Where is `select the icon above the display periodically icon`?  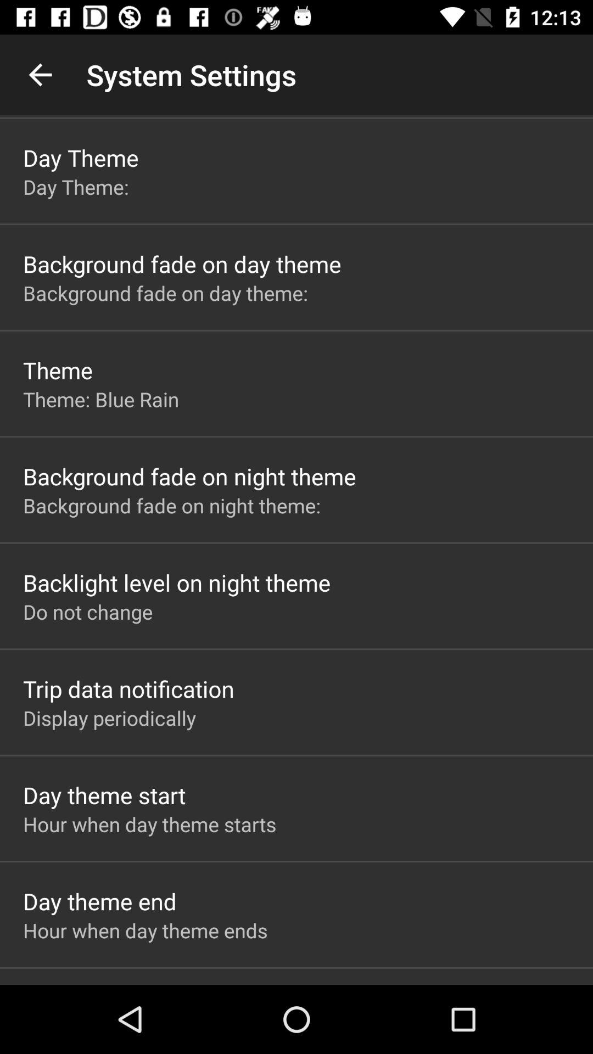 select the icon above the display periodically icon is located at coordinates (128, 688).